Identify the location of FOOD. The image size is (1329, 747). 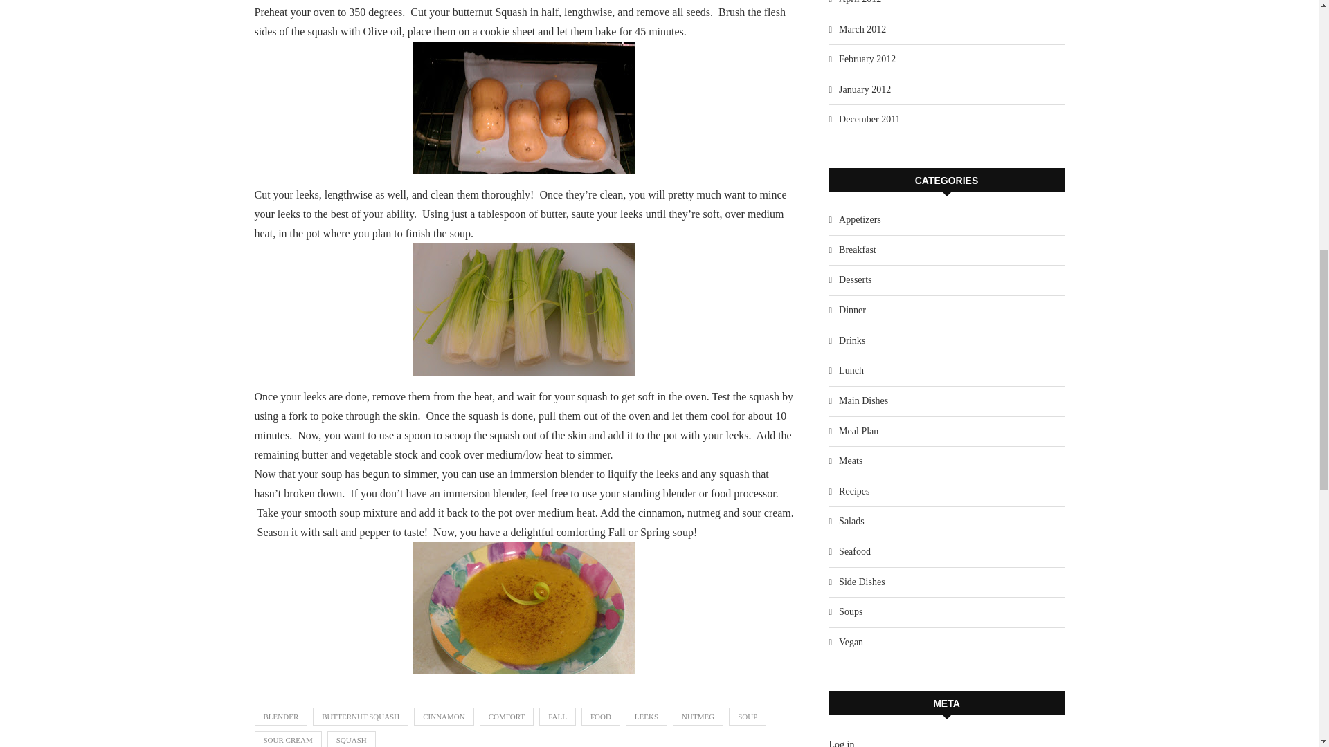
(601, 716).